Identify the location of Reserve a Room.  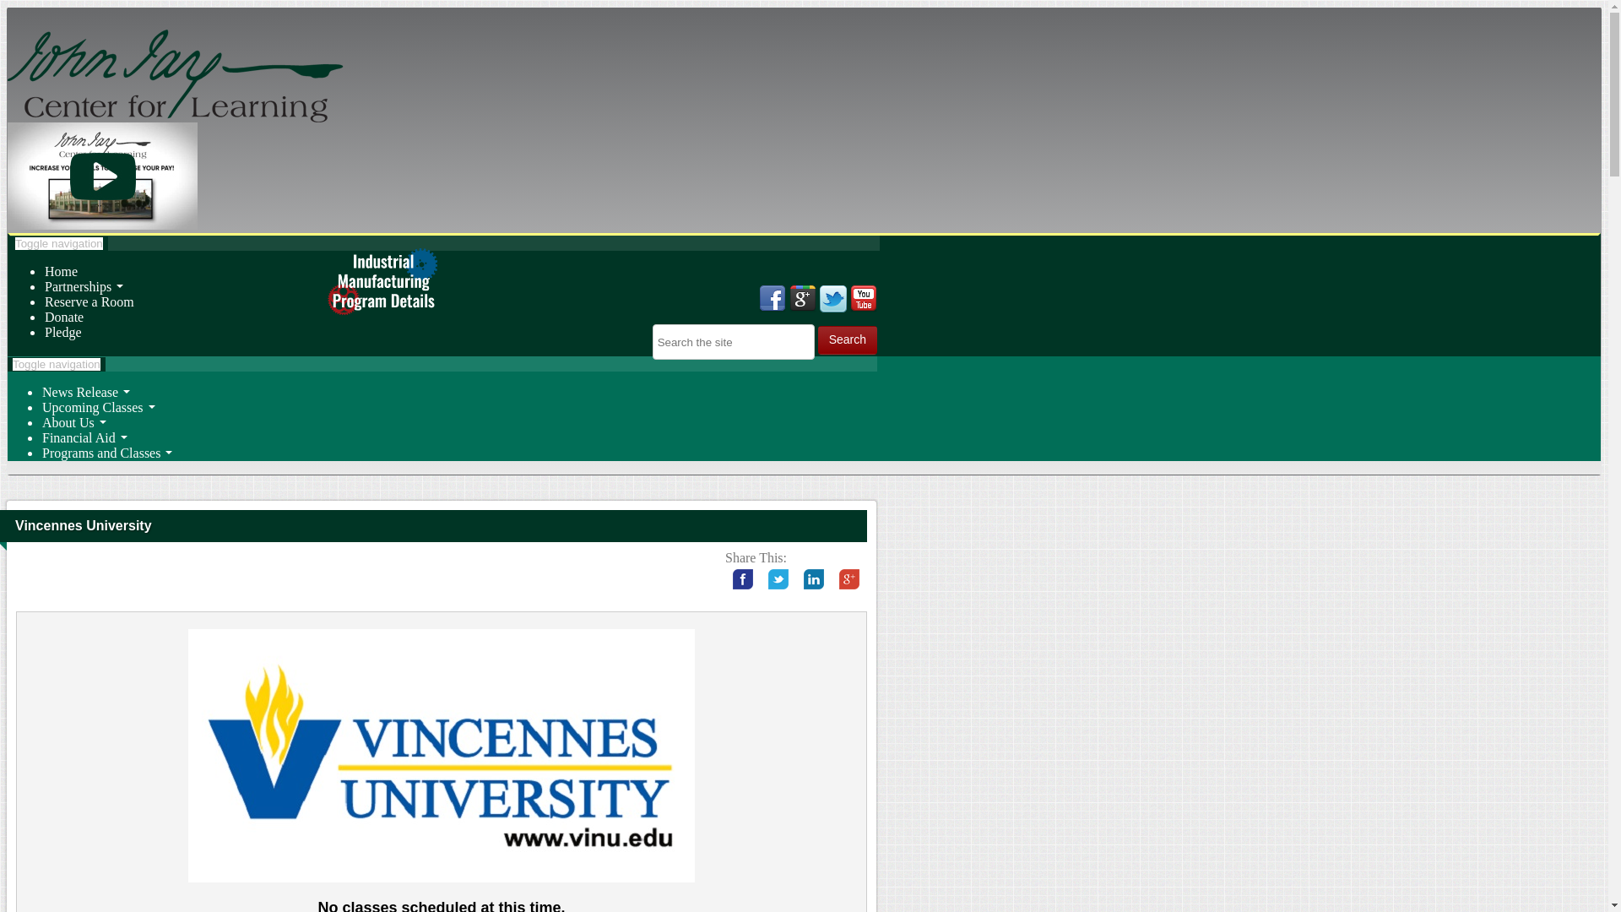
(89, 301).